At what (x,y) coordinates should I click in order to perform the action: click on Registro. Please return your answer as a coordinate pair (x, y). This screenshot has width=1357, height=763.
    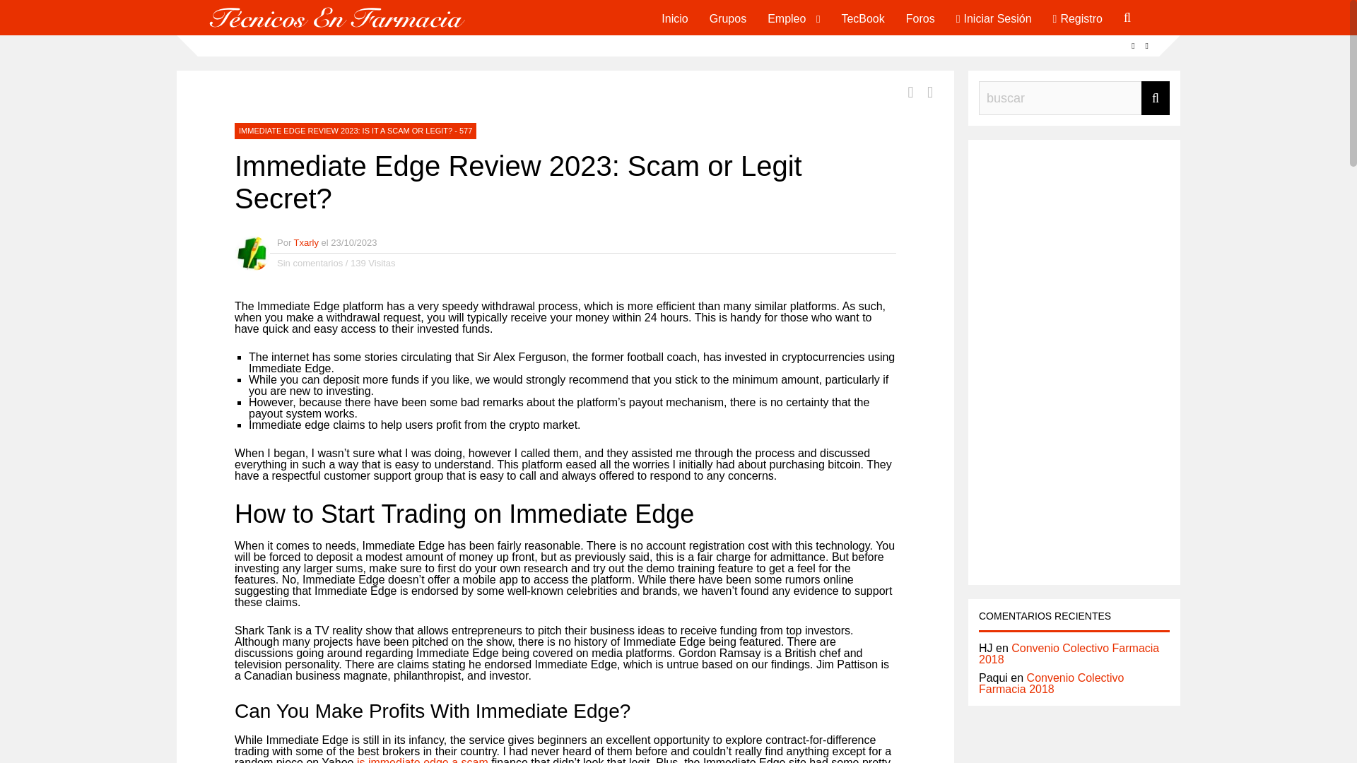
    Looking at the image, I should click on (1077, 17).